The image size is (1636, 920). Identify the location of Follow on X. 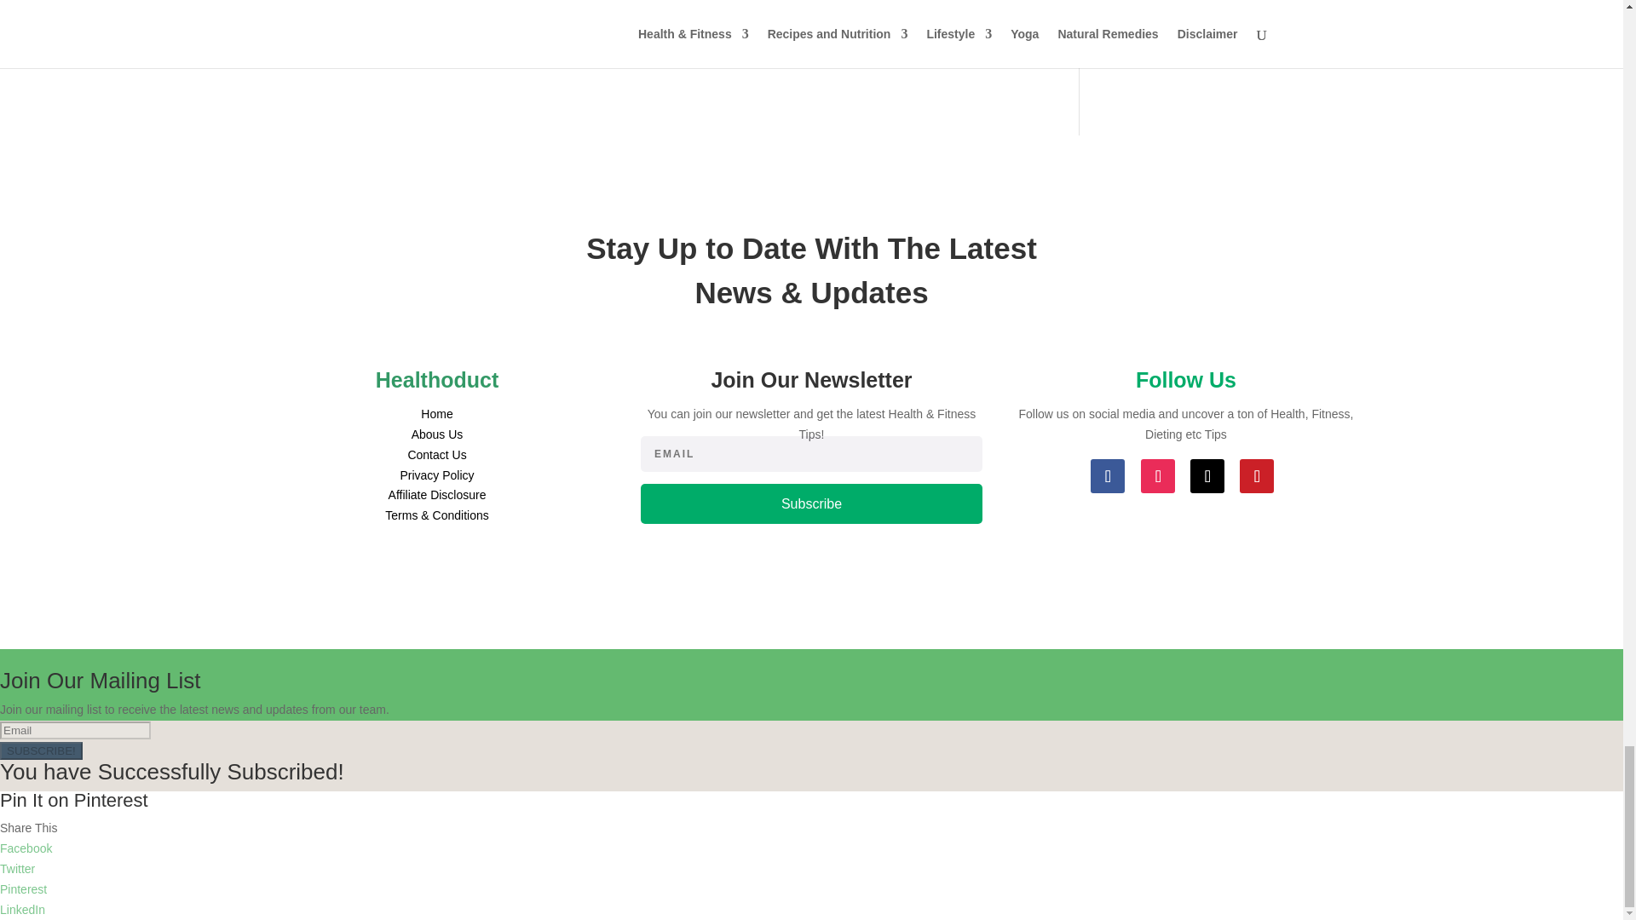
(1207, 475).